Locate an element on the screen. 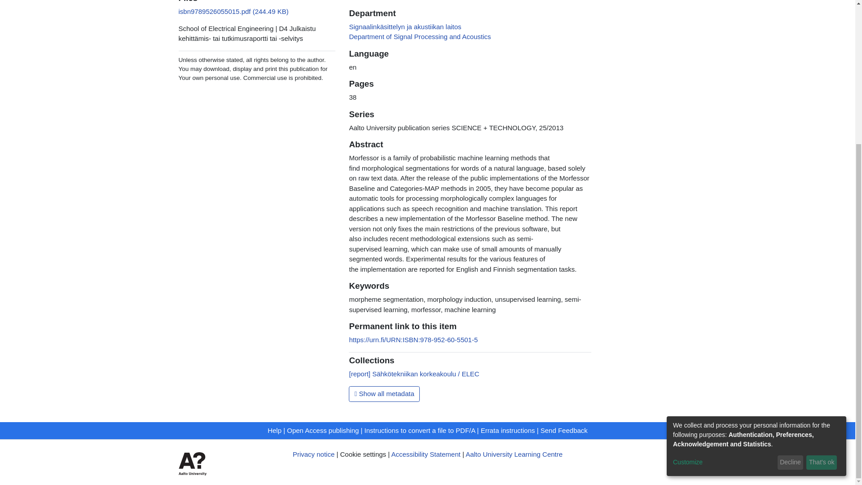 This screenshot has height=485, width=862. Errata instructions is located at coordinates (508, 430).